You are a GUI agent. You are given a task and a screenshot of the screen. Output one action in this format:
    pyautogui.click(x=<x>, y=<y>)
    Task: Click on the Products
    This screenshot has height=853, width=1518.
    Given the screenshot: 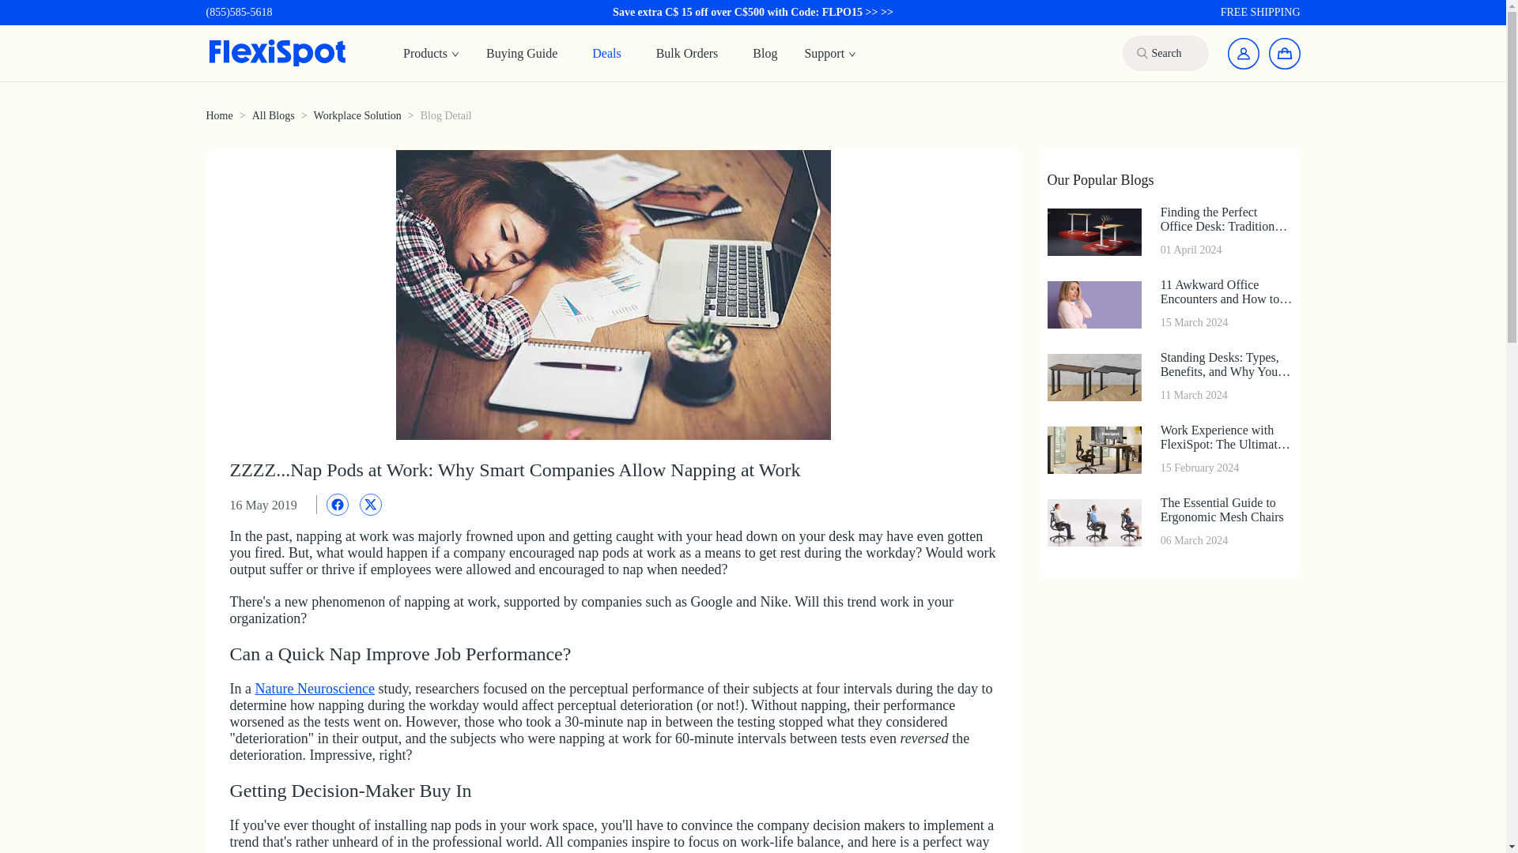 What is the action you would take?
    pyautogui.click(x=1169, y=522)
    